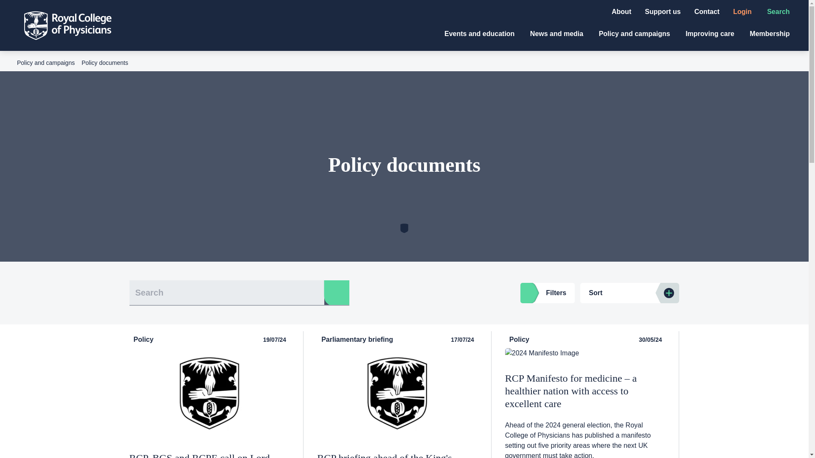 Image resolution: width=815 pixels, height=458 pixels. Describe the element at coordinates (662, 11) in the screenshot. I see `Support us` at that location.